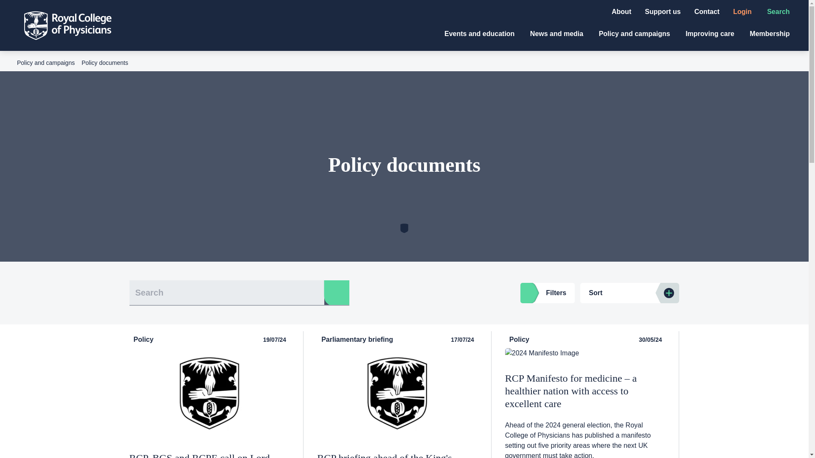 Image resolution: width=815 pixels, height=458 pixels. Describe the element at coordinates (662, 11) in the screenshot. I see `Support us` at that location.